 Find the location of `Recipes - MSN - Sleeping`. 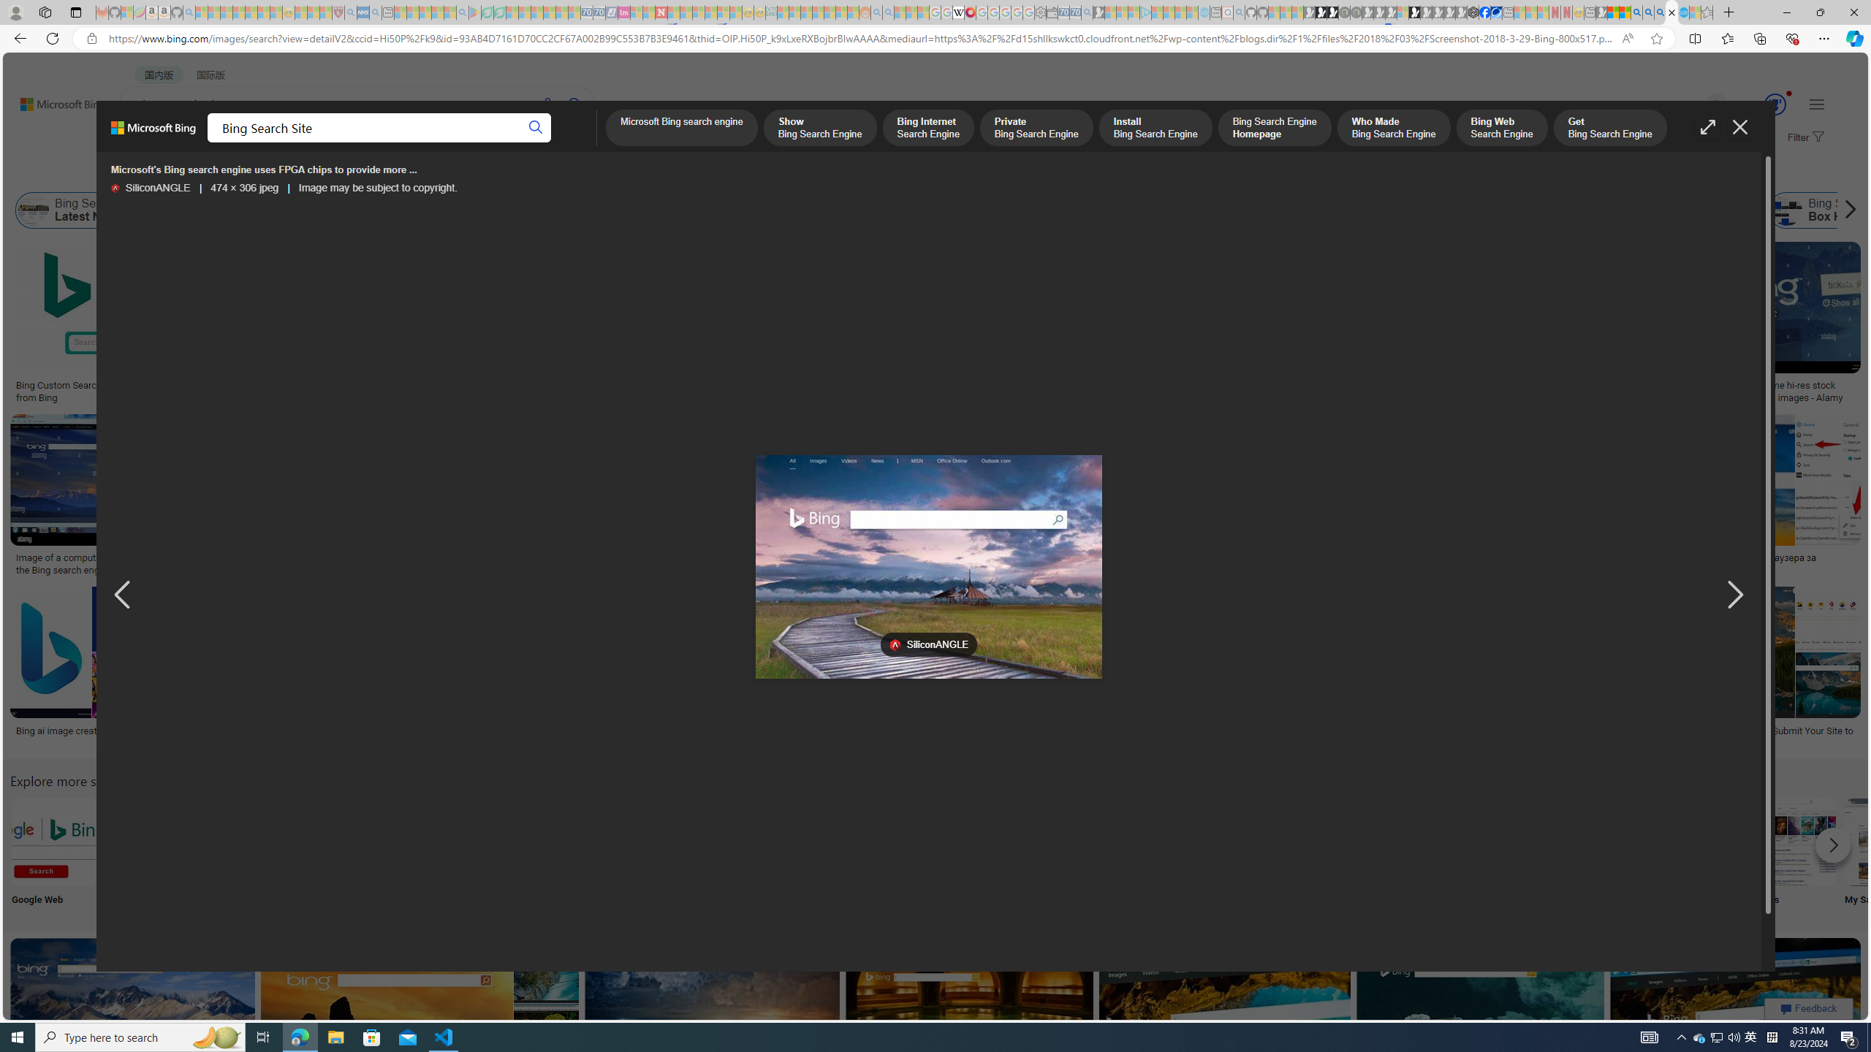

Recipes - MSN - Sleeping is located at coordinates (301, 12).